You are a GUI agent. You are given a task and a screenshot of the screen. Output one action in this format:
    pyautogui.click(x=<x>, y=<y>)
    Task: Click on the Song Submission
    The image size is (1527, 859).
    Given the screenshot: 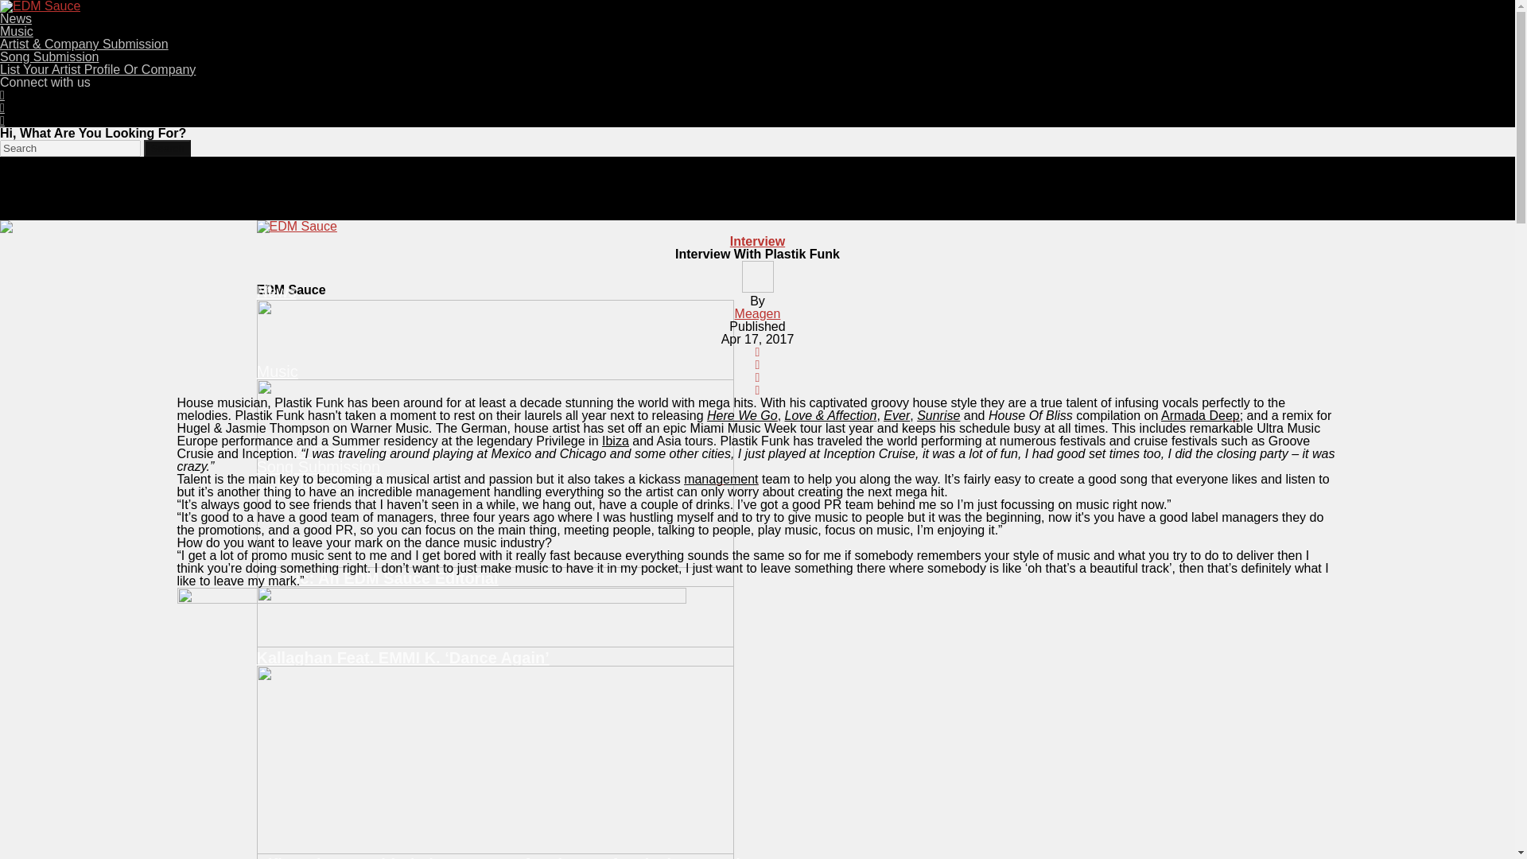 What is the action you would take?
    pyautogui.click(x=318, y=466)
    